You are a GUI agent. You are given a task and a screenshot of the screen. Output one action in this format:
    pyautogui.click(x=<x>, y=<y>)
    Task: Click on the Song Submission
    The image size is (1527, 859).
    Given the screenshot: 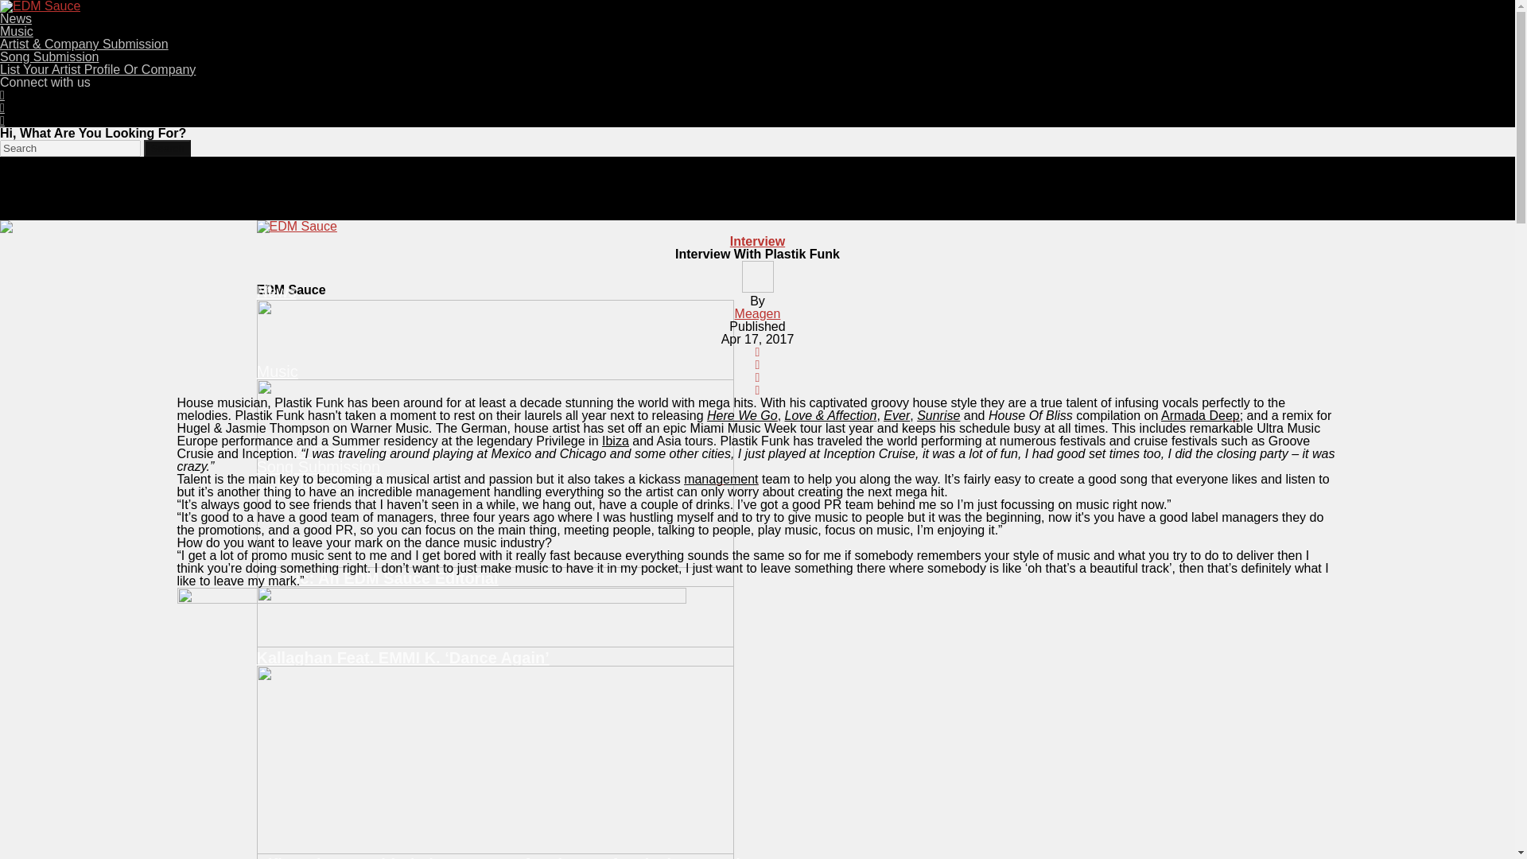 What is the action you would take?
    pyautogui.click(x=318, y=466)
    